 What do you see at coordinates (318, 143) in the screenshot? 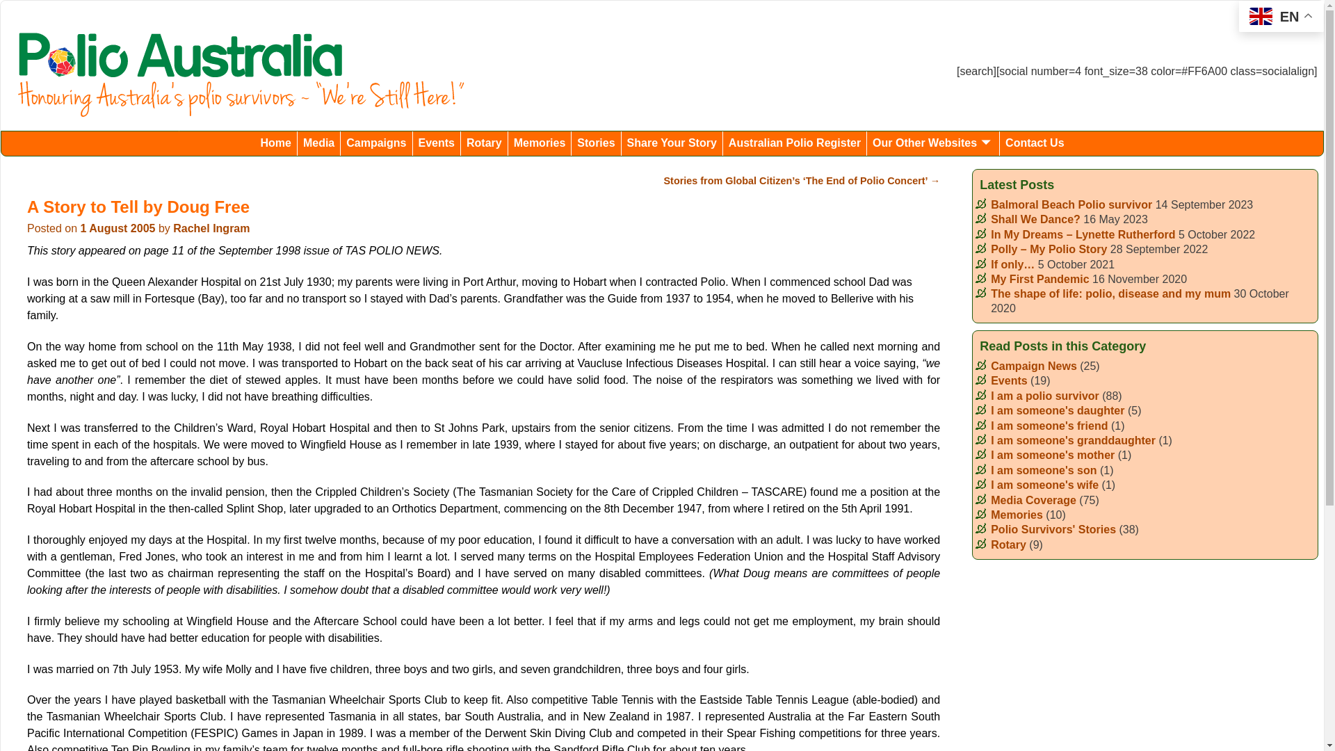
I see `Media` at bounding box center [318, 143].